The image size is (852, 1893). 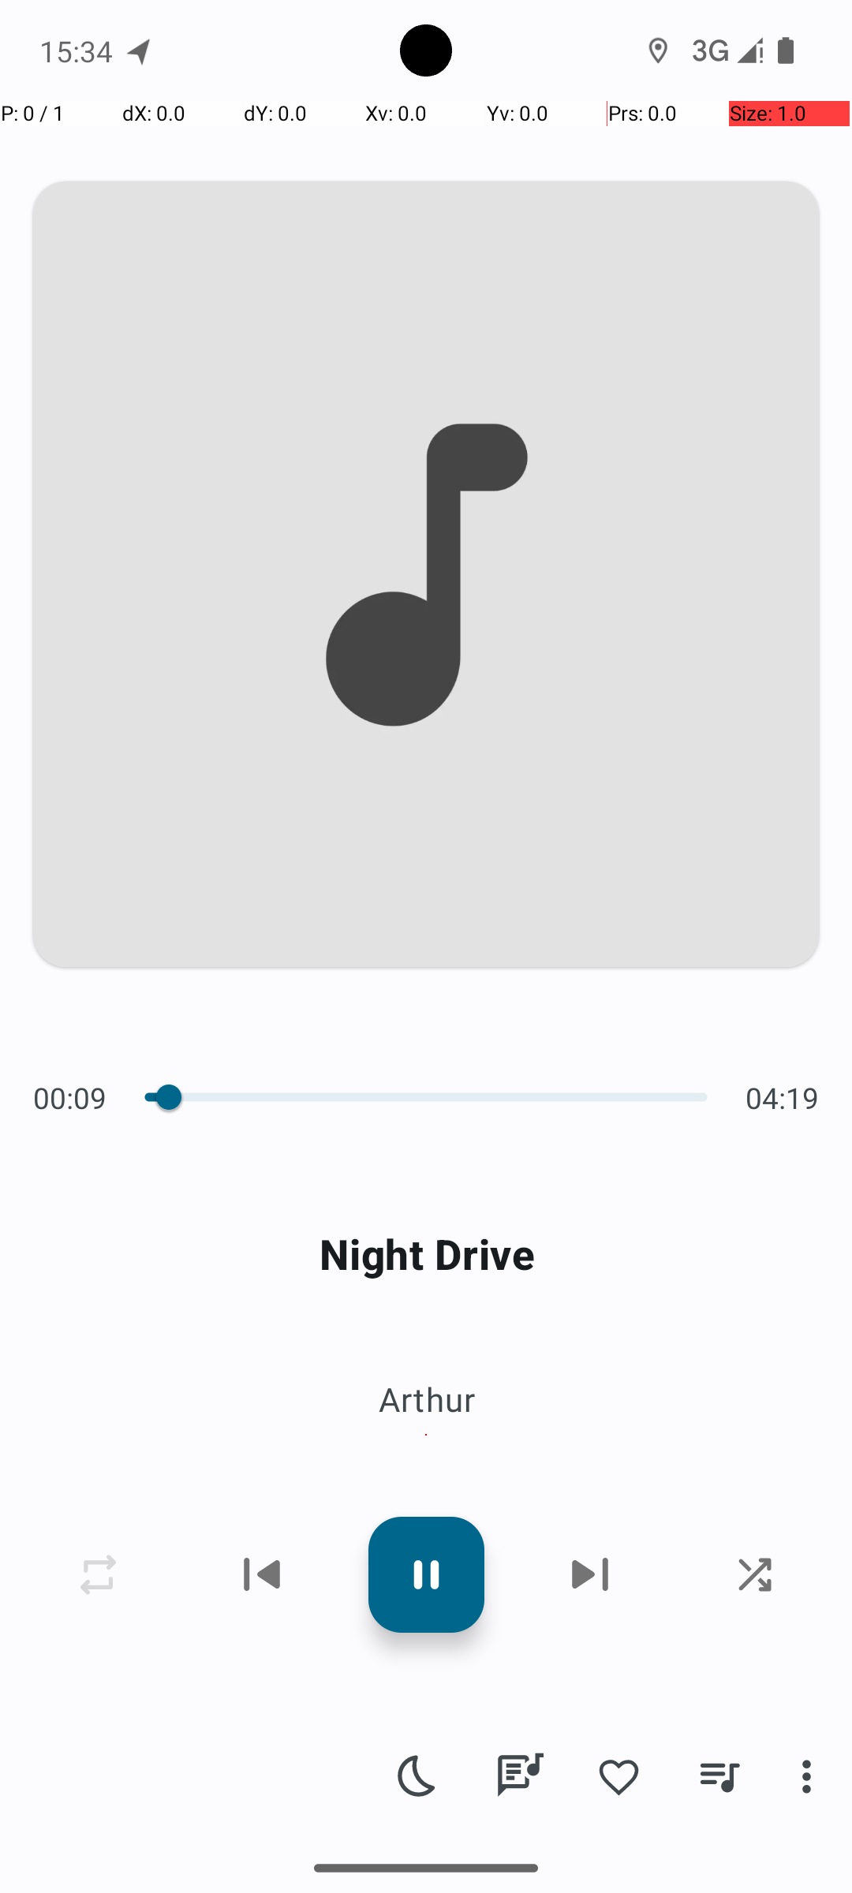 What do you see at coordinates (204, 1865) in the screenshot?
I see `Music` at bounding box center [204, 1865].